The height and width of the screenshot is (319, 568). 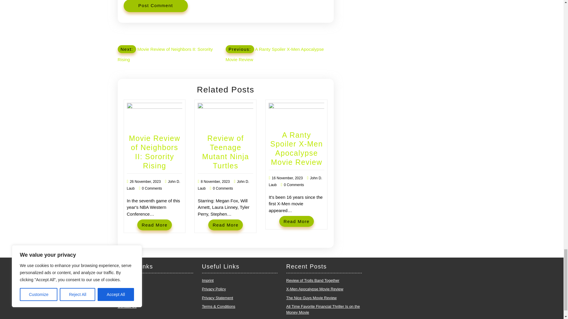 I want to click on Previous: A Ranty Spoiler X-Men Apocalypse Movie Review, so click(x=275, y=53).